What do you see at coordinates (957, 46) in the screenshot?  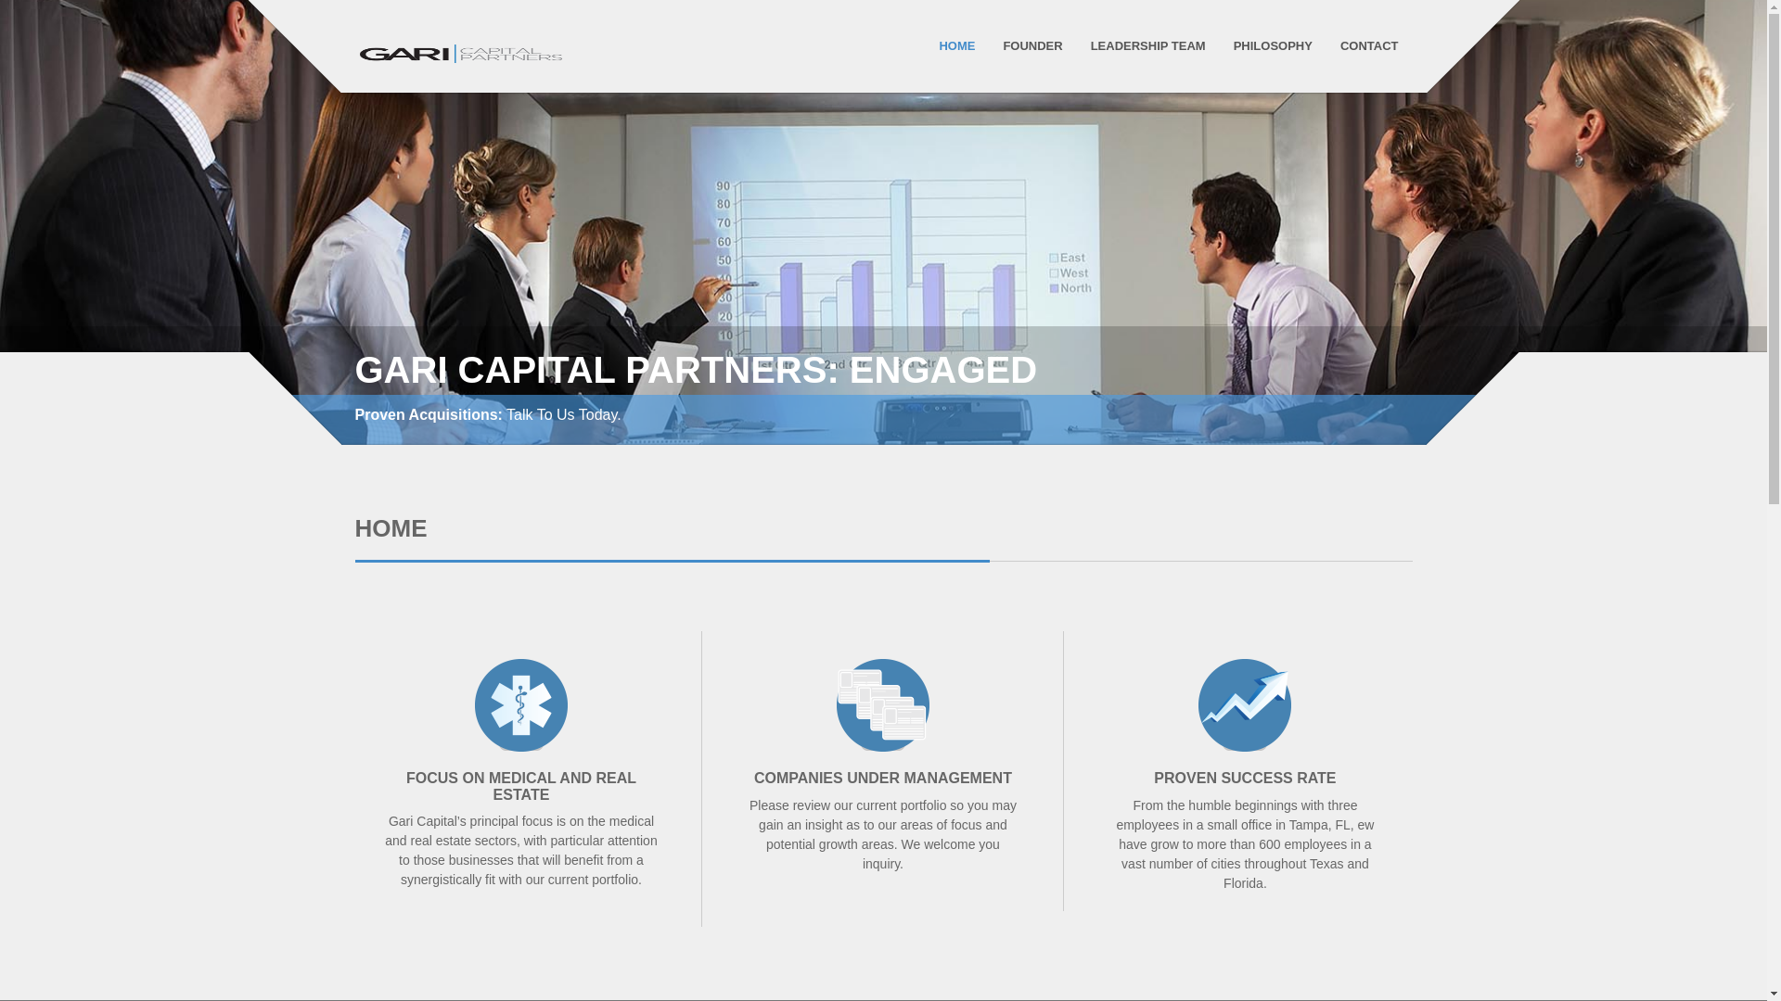 I see `Home` at bounding box center [957, 46].